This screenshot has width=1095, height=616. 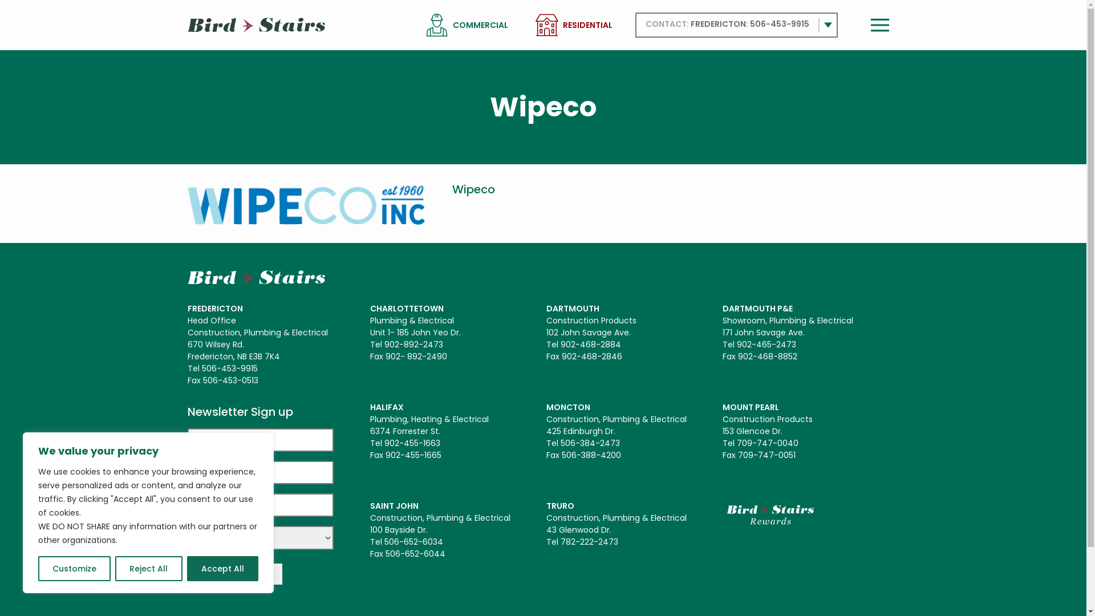 What do you see at coordinates (587, 25) in the screenshot?
I see `RESIDENTIAL` at bounding box center [587, 25].